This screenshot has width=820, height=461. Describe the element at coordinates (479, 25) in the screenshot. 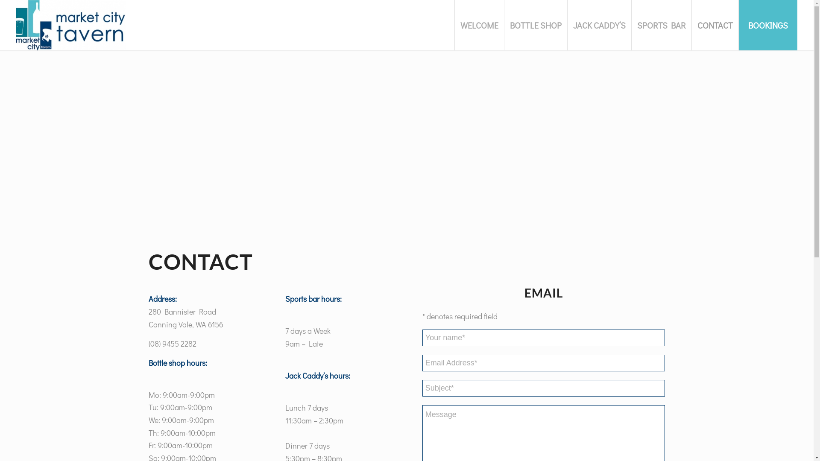

I see `WELCOME` at that location.